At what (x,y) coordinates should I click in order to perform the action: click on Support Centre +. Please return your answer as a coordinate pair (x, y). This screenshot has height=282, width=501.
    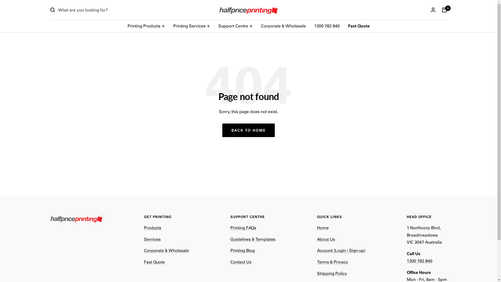
    Looking at the image, I should click on (235, 26).